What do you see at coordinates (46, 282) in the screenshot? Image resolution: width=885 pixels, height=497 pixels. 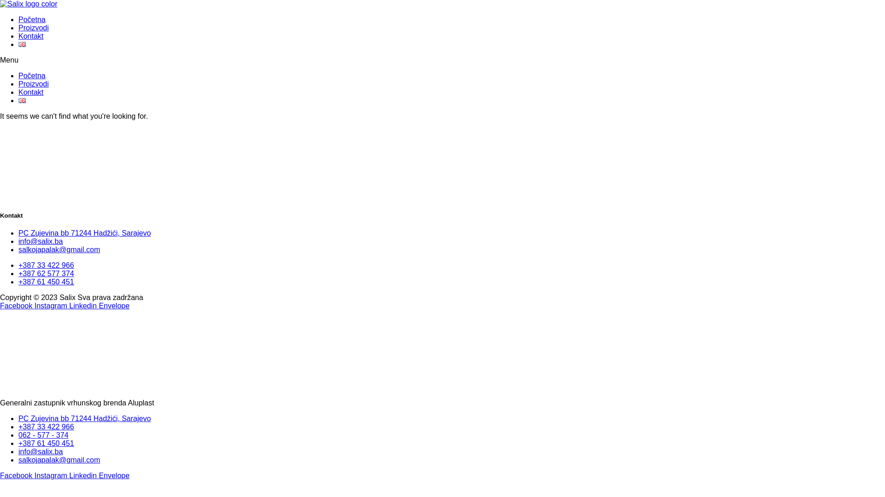 I see `+387 61 450 451` at bounding box center [46, 282].